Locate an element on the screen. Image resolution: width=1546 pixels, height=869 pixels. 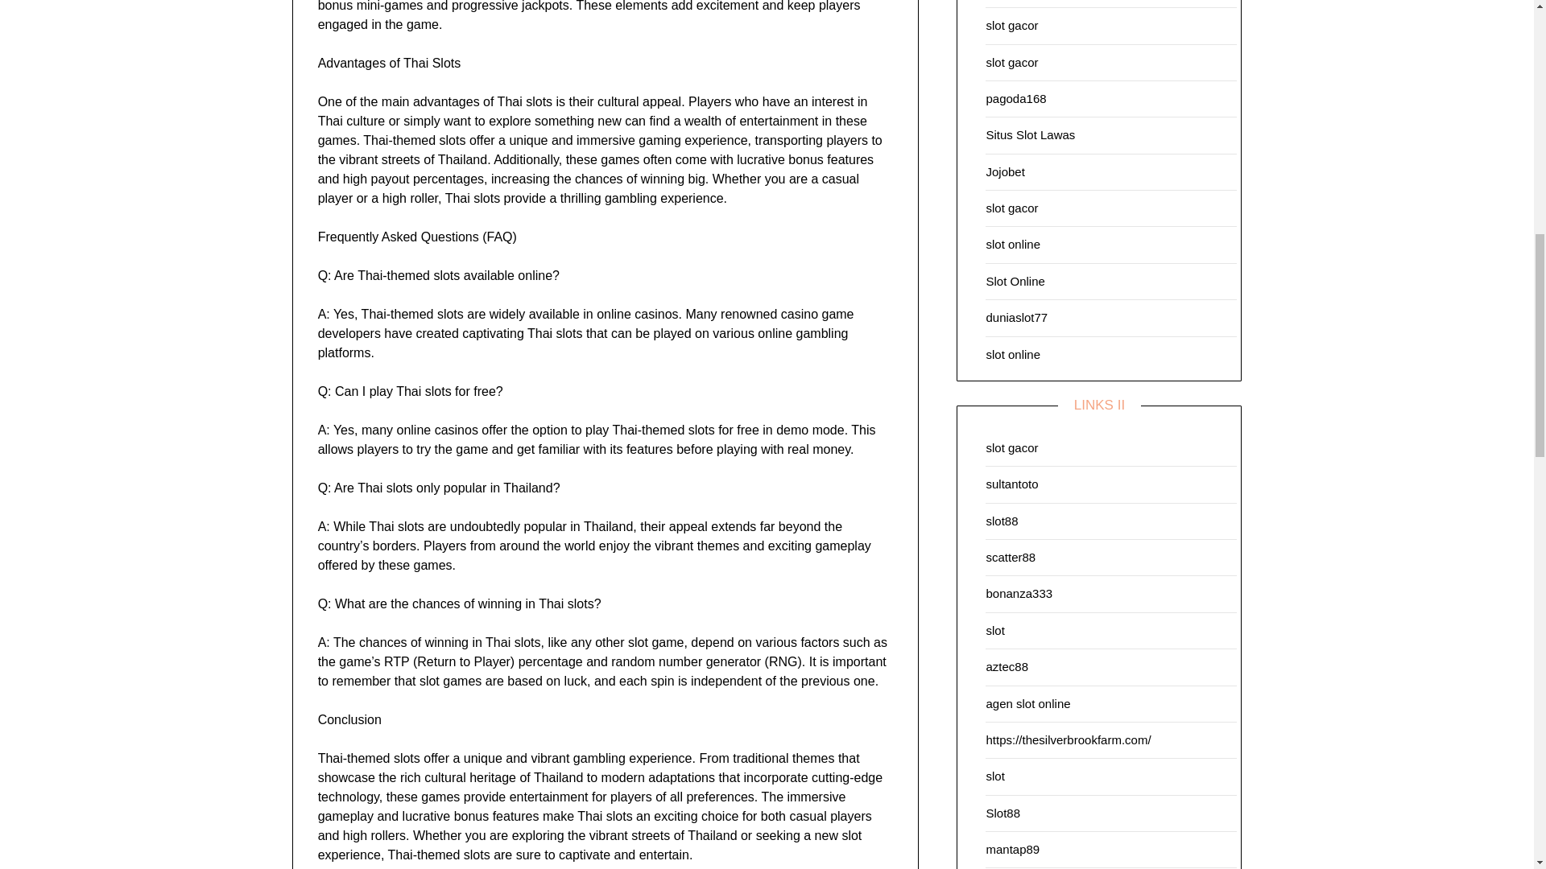
slot gacor is located at coordinates (1011, 24).